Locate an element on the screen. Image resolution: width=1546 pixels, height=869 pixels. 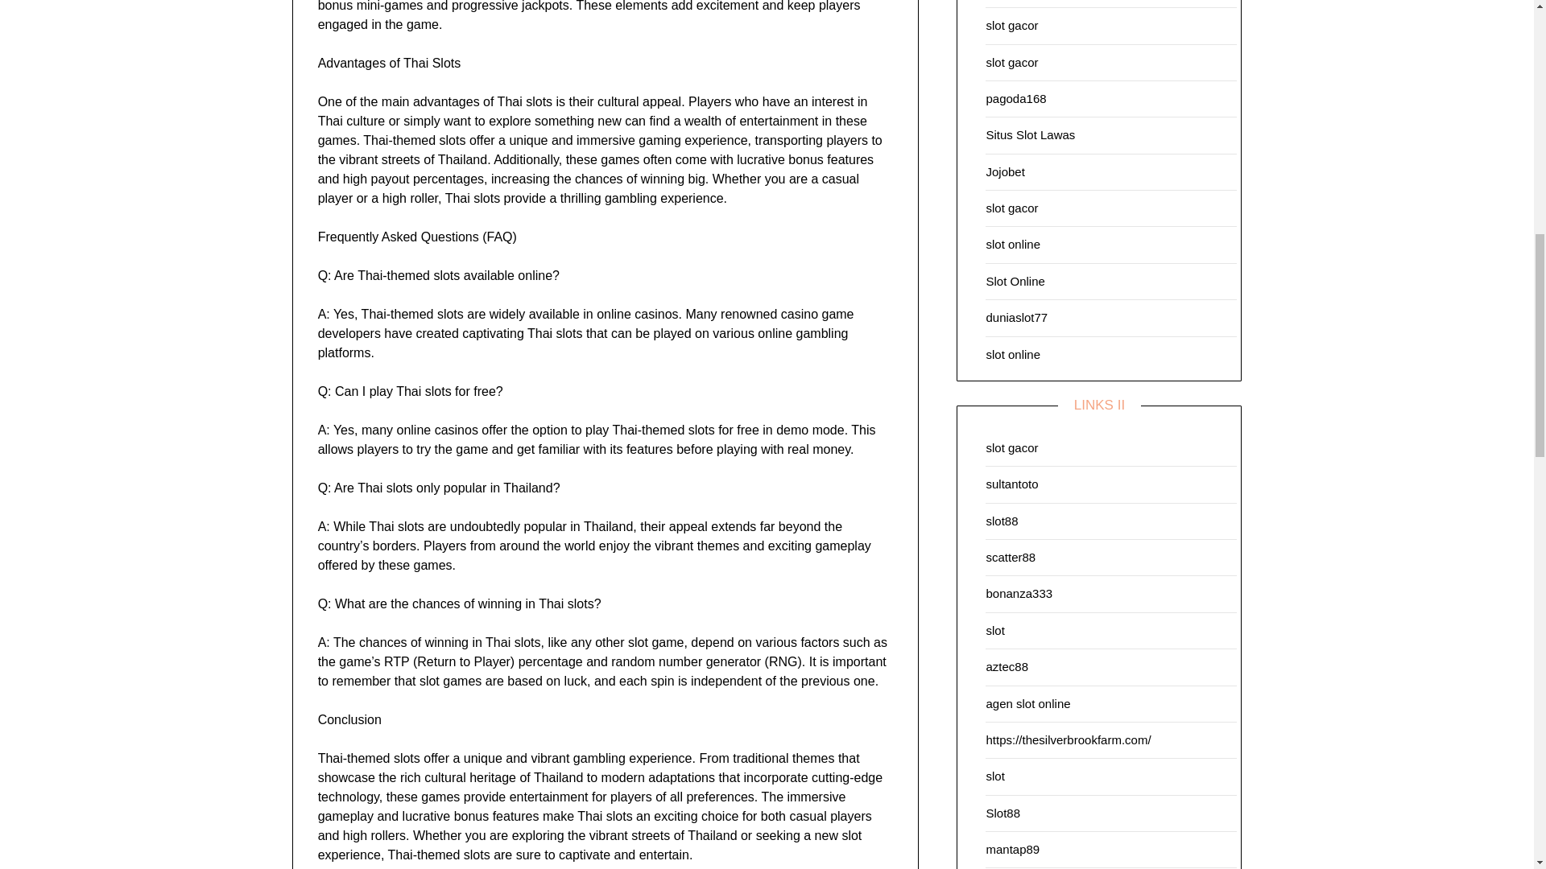
slot gacor is located at coordinates (1011, 24).